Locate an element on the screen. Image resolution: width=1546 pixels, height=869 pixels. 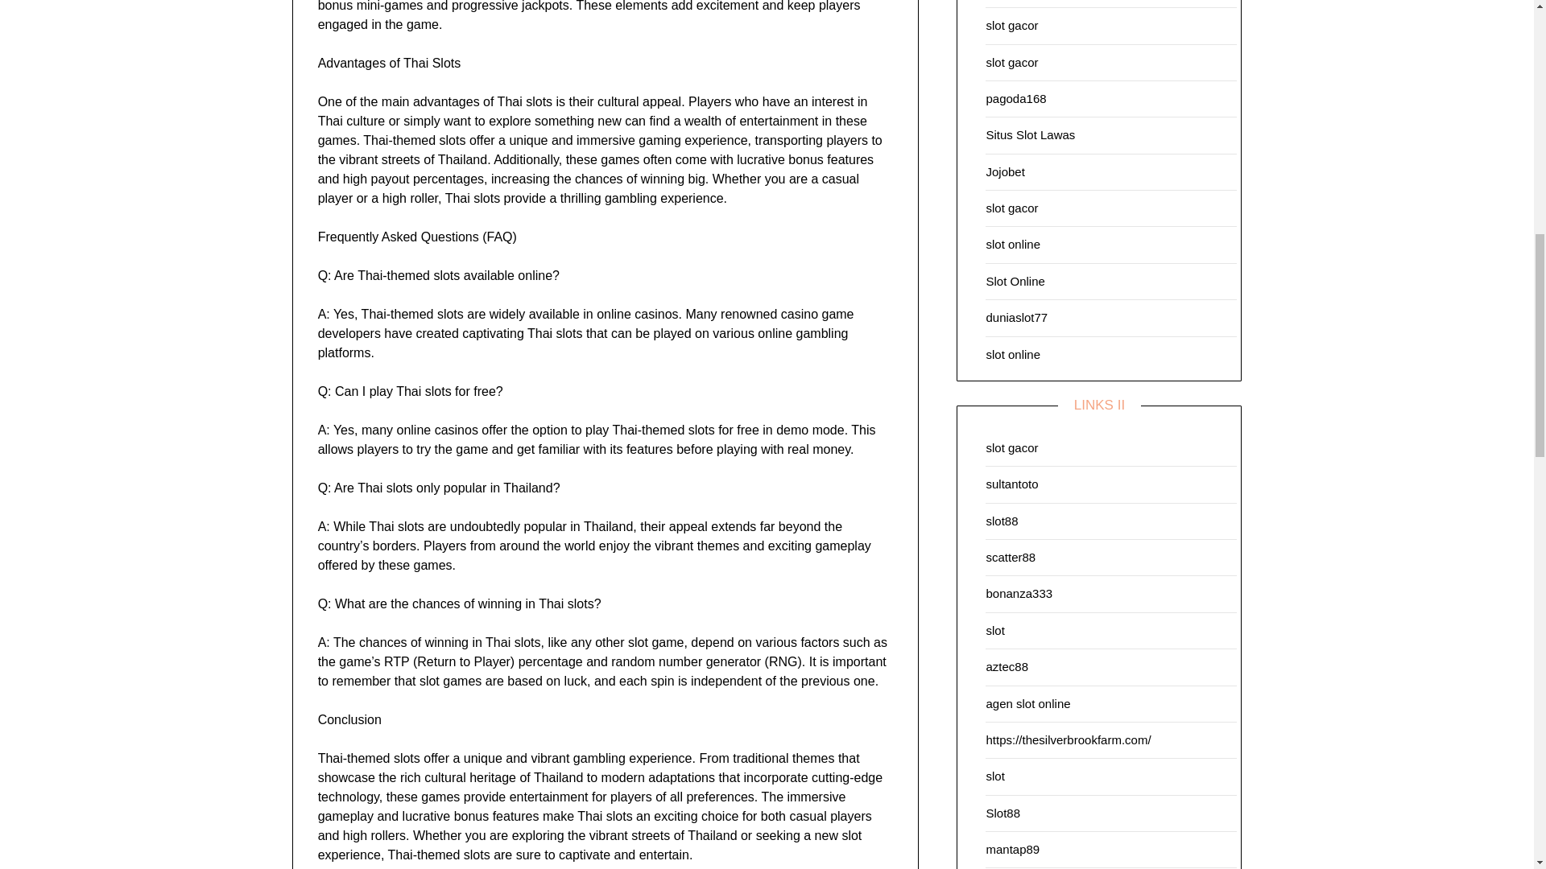
slot gacor is located at coordinates (1011, 24).